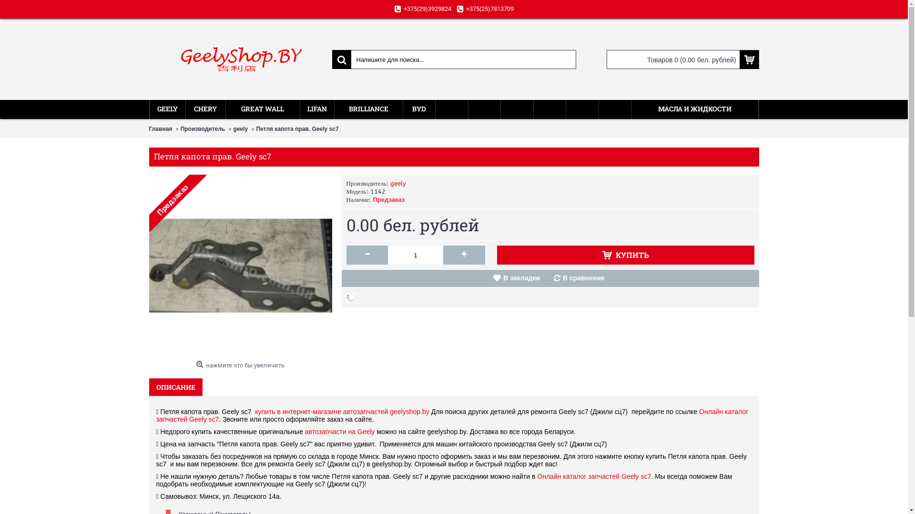 Image resolution: width=915 pixels, height=514 pixels. Describe the element at coordinates (398, 184) in the screenshot. I see `geely` at that location.